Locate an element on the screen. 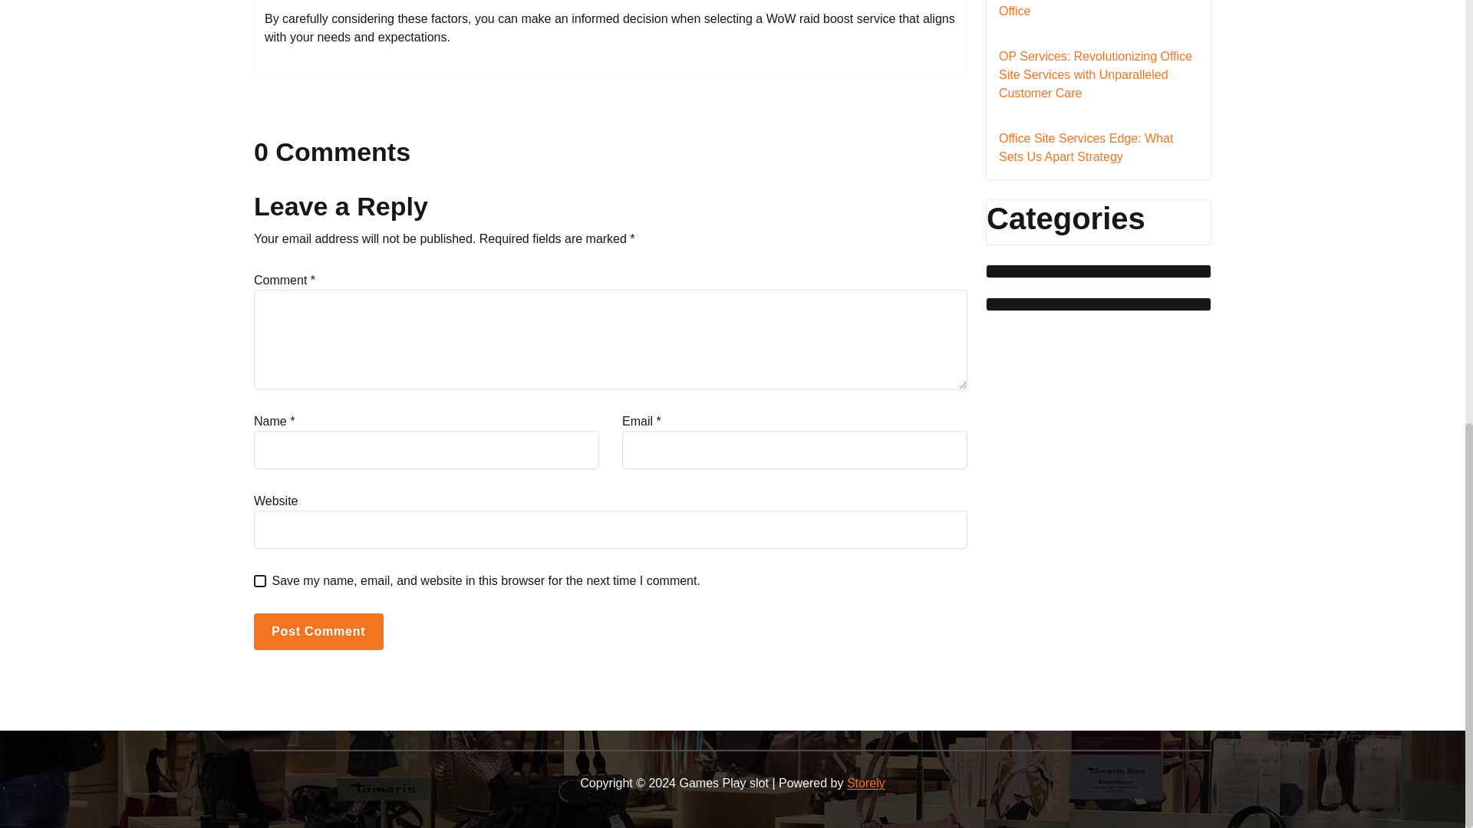 This screenshot has width=1473, height=828. yes is located at coordinates (259, 580).